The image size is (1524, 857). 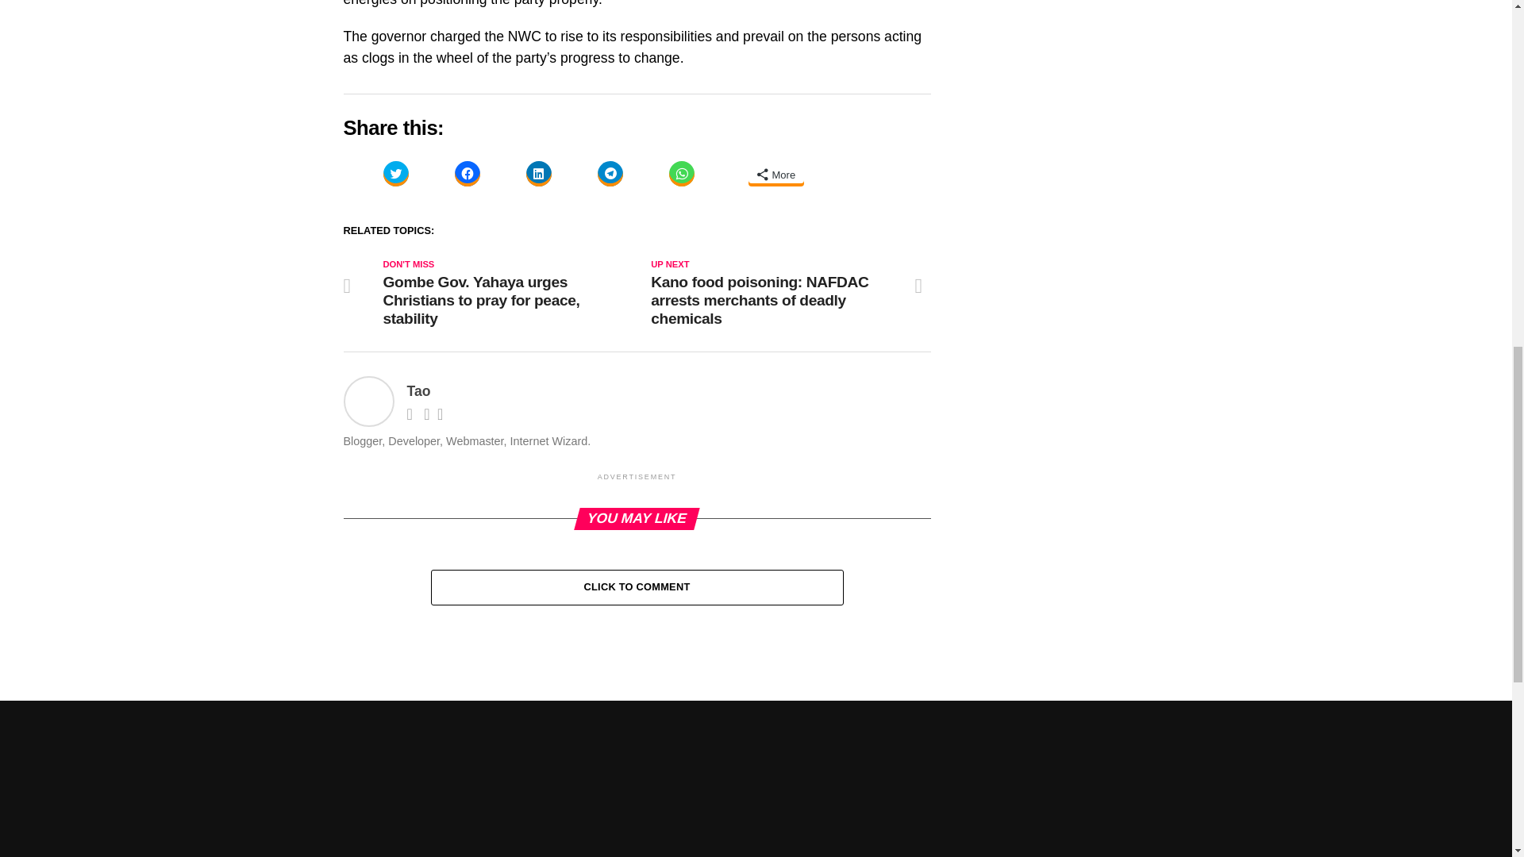 I want to click on Click to share on Twitter, so click(x=395, y=174).